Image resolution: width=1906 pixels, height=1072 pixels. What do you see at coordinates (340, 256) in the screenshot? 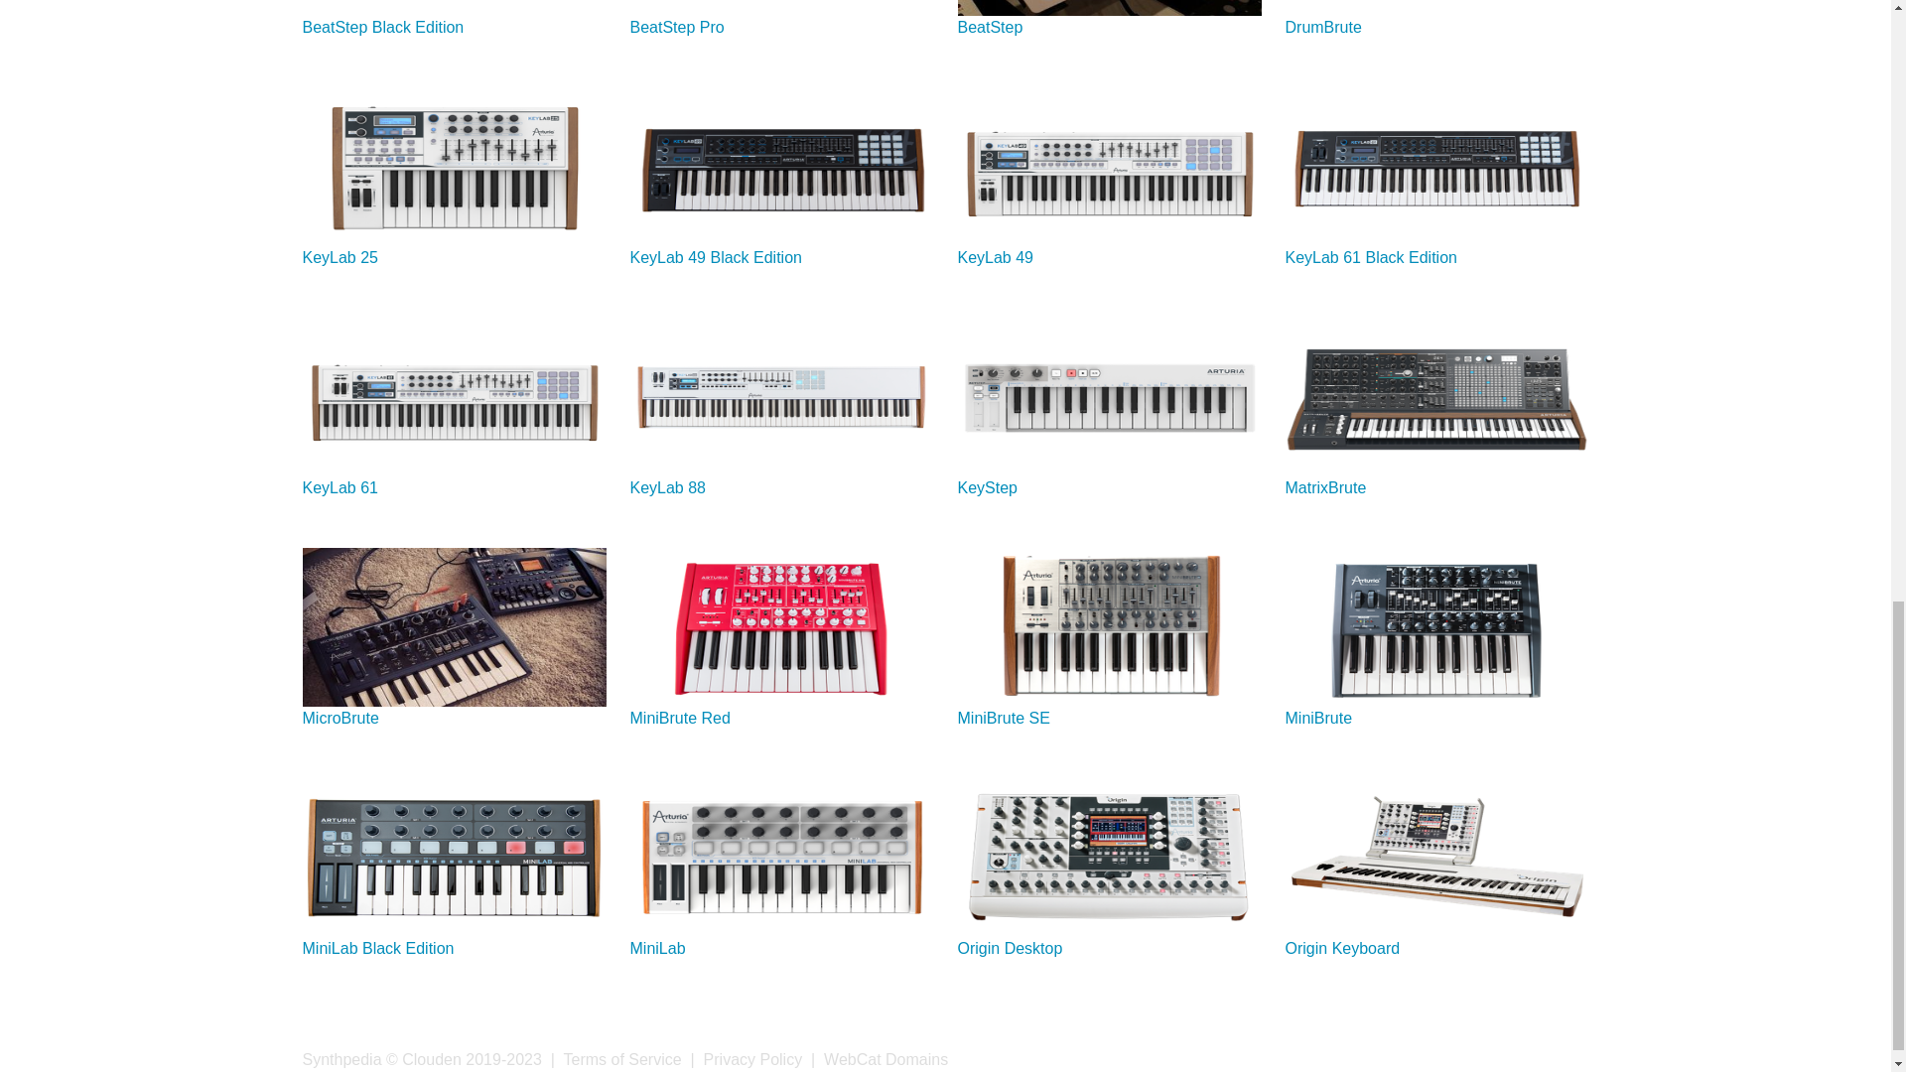
I see `KeyLab 25` at bounding box center [340, 256].